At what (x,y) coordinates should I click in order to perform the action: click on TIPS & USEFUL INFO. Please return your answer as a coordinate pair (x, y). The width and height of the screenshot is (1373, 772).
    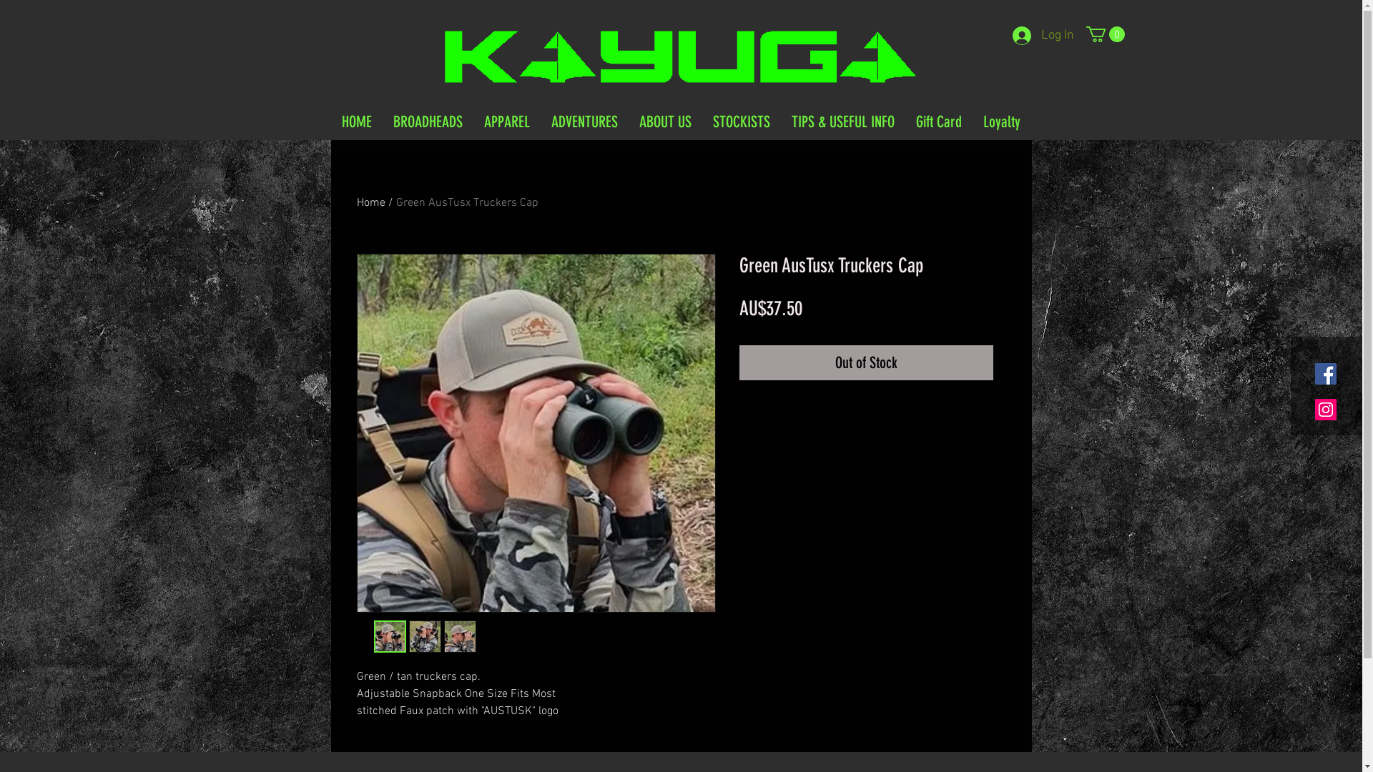
    Looking at the image, I should click on (843, 122).